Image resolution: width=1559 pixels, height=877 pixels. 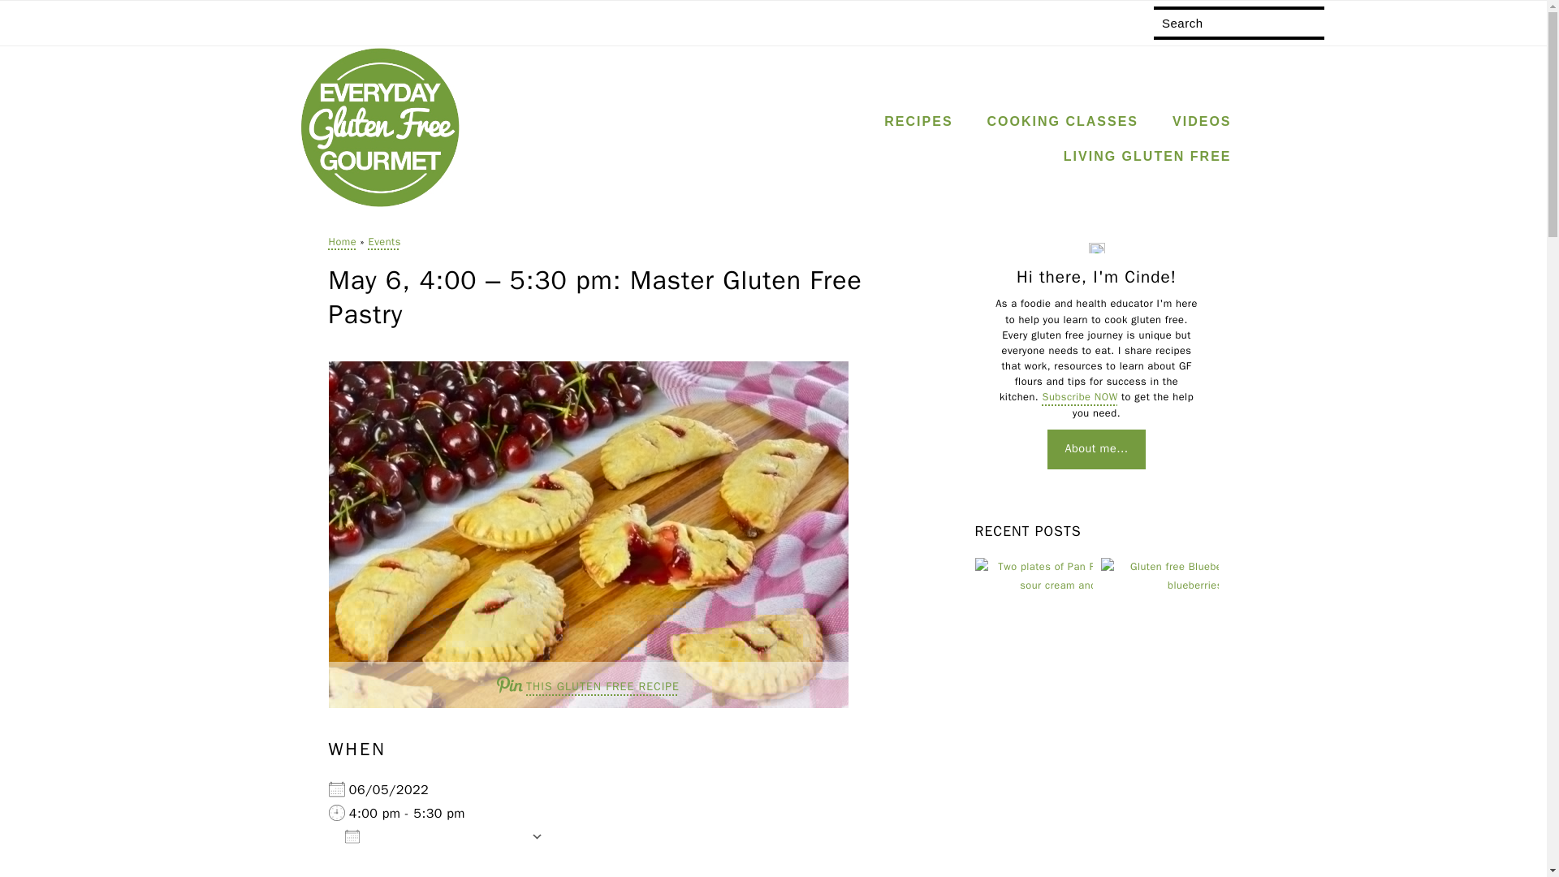 What do you see at coordinates (1484, 24) in the screenshot?
I see `Twitter` at bounding box center [1484, 24].